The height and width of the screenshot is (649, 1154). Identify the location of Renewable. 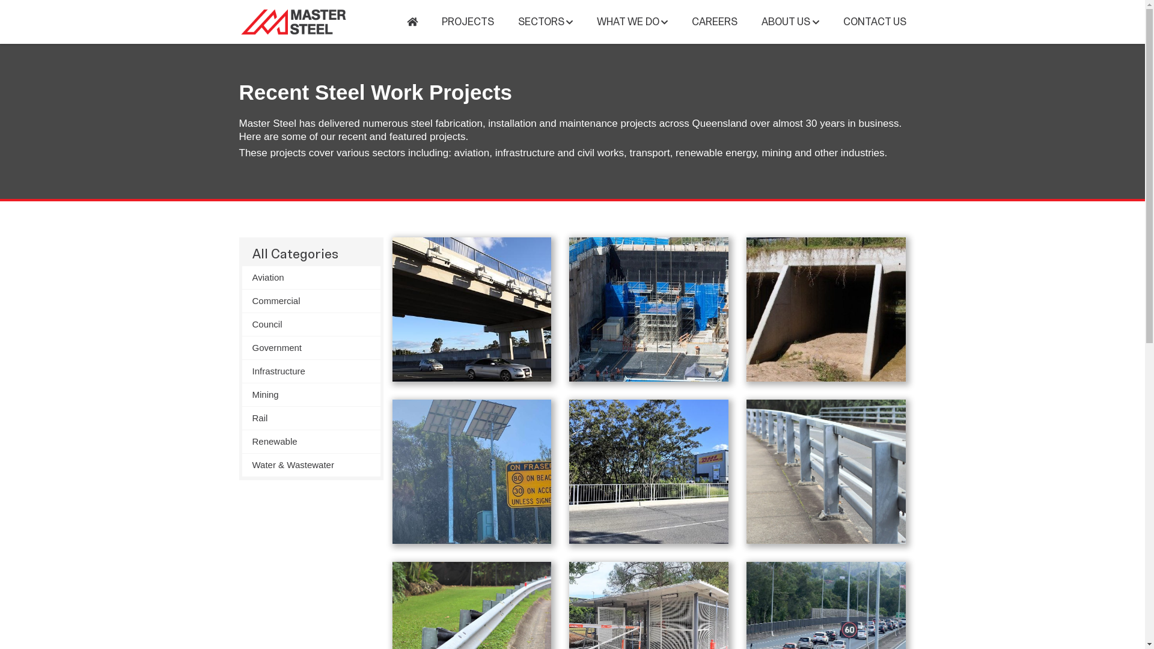
(311, 442).